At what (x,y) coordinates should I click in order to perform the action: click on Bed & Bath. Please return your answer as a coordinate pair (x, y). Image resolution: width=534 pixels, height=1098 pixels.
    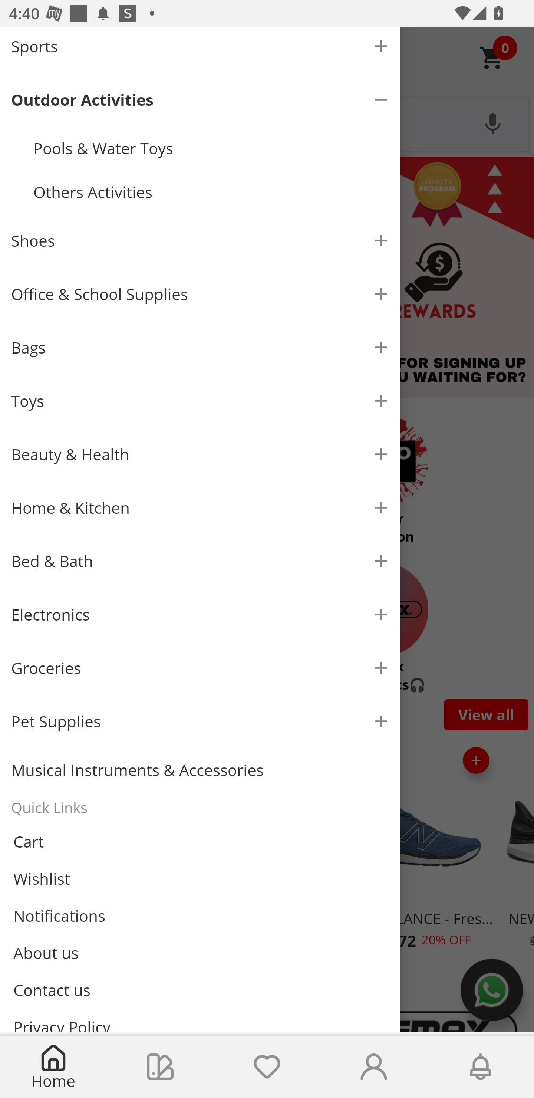
    Looking at the image, I should click on (200, 561).